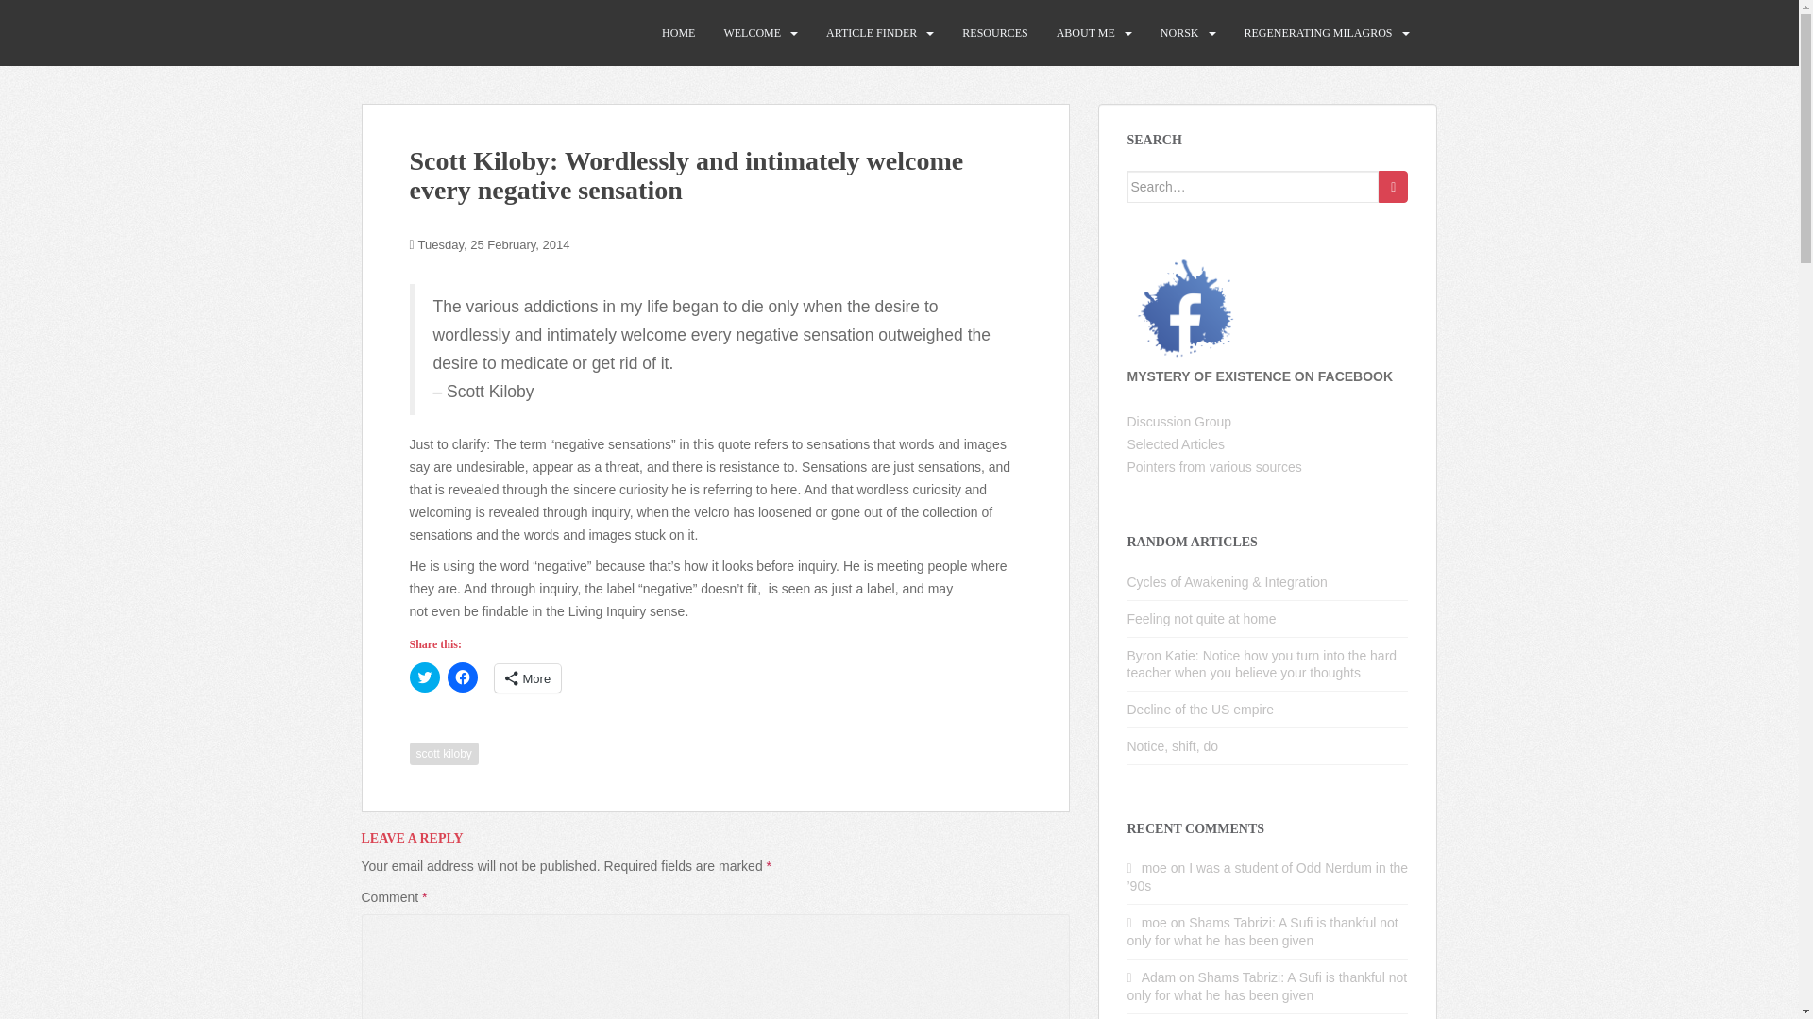 This screenshot has height=1019, width=1813. What do you see at coordinates (463, 677) in the screenshot?
I see `Click to share on Facebook` at bounding box center [463, 677].